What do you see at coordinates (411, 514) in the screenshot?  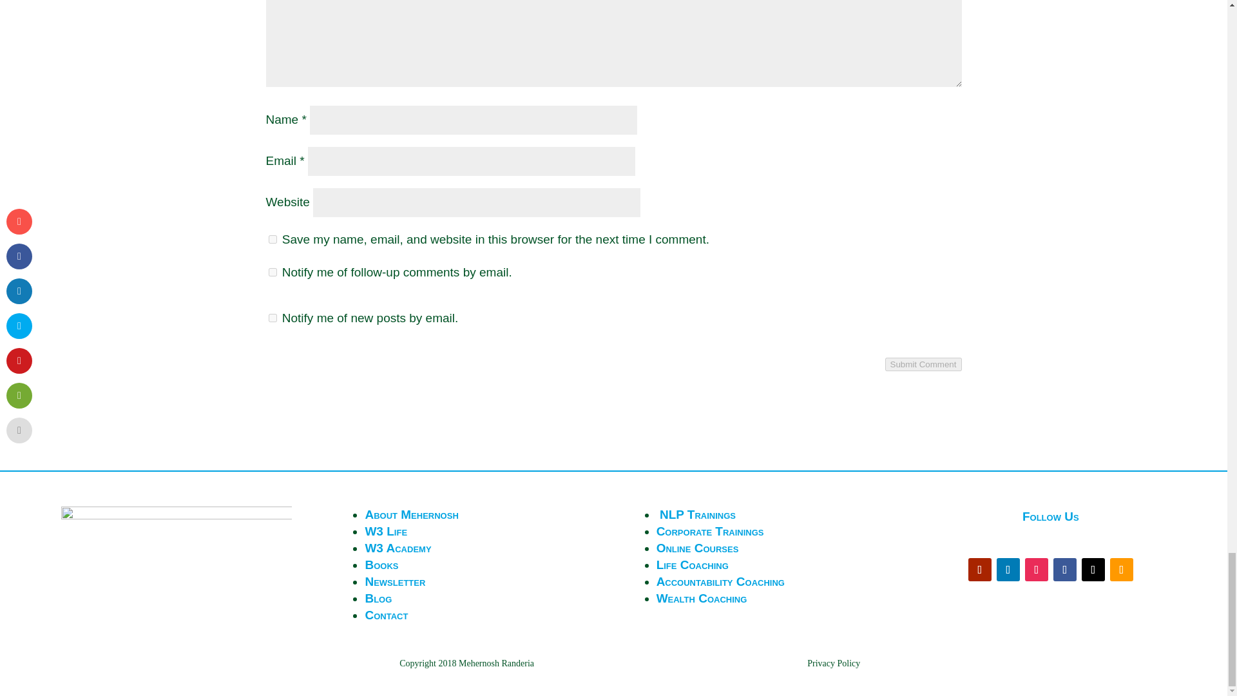 I see `About Mehernosh` at bounding box center [411, 514].